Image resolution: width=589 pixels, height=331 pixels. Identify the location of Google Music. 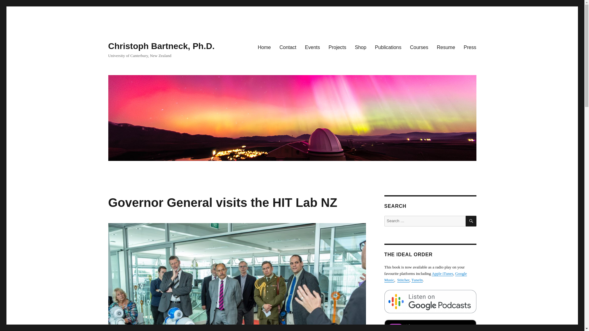
(425, 276).